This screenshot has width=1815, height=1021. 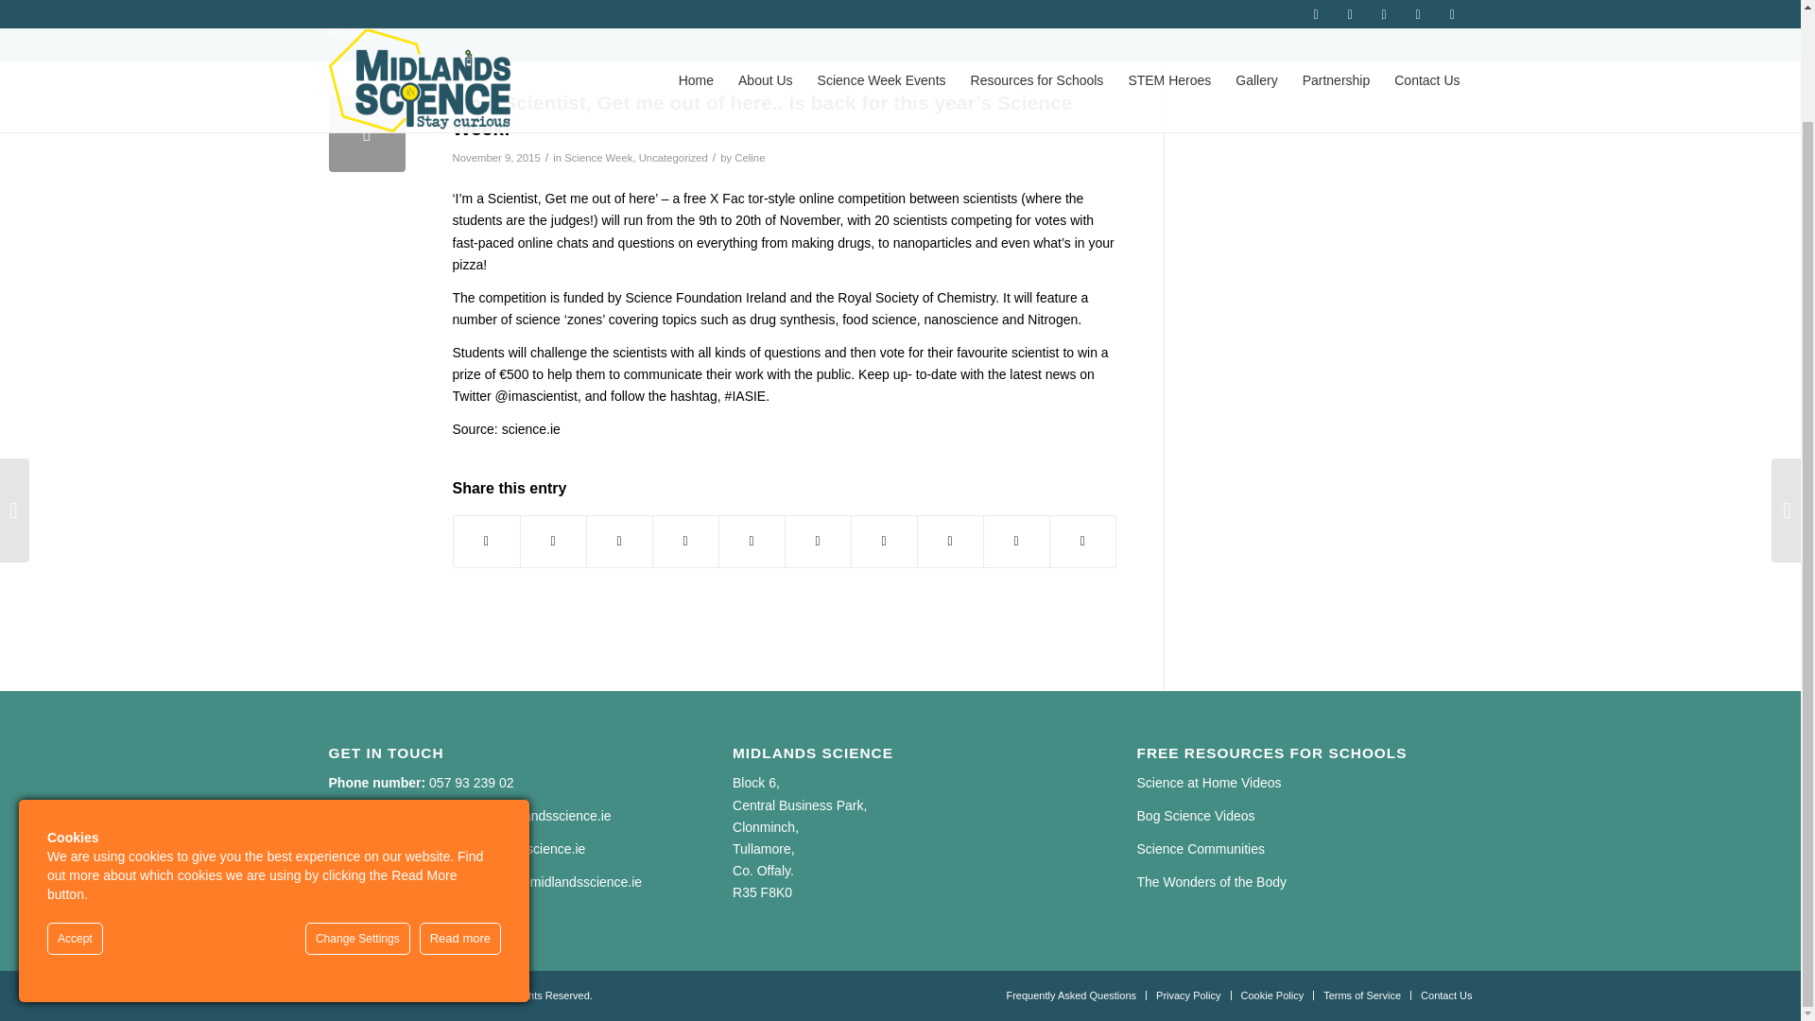 What do you see at coordinates (1255, 4) in the screenshot?
I see `Gallery` at bounding box center [1255, 4].